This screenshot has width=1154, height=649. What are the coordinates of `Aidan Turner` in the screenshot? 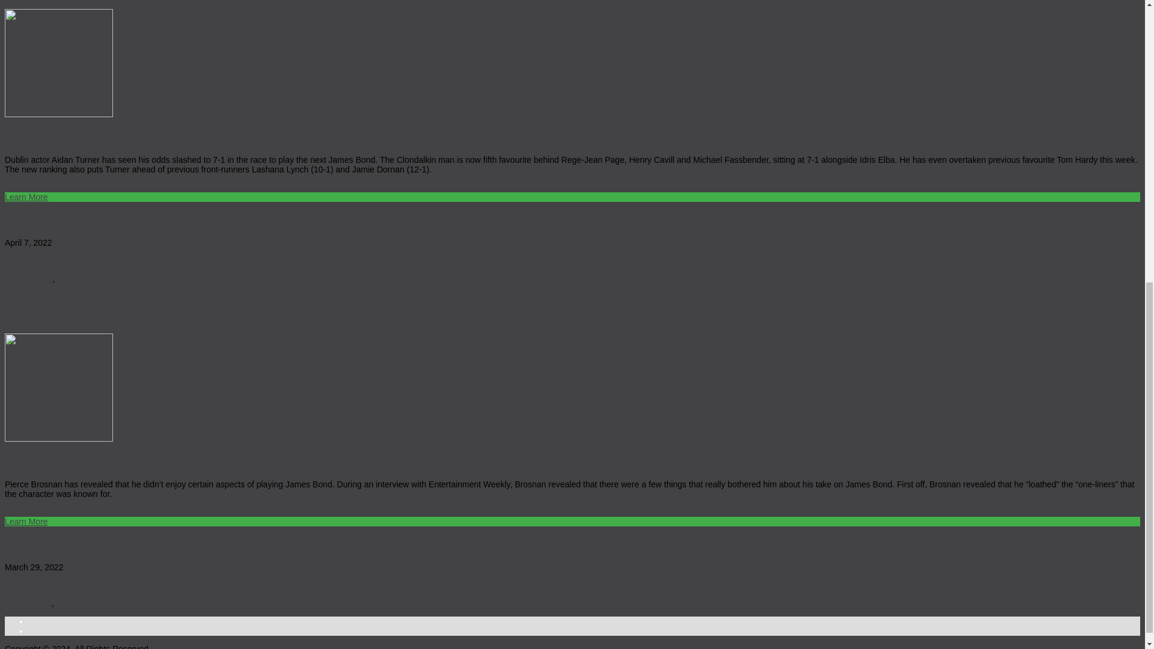 It's located at (28, 278).